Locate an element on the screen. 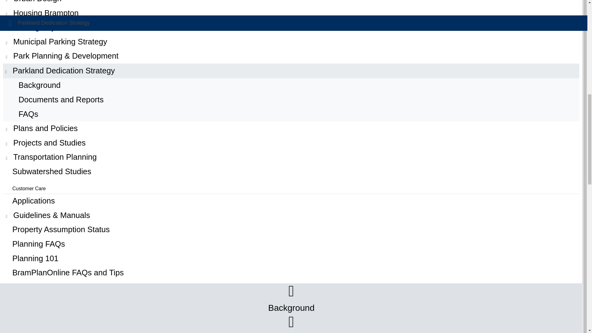 The height and width of the screenshot is (333, 592). Custom City of Brampton Website is located at coordinates (291, 13).